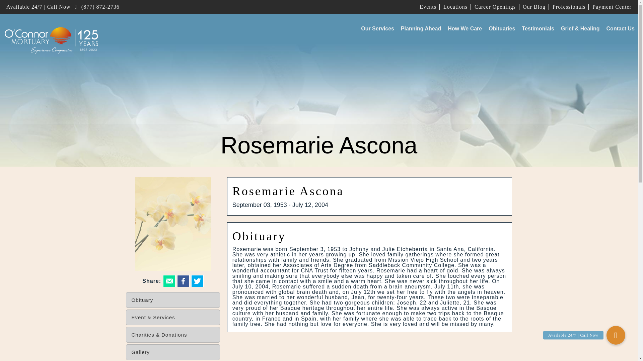  Describe the element at coordinates (455, 7) in the screenshot. I see `Locations` at that location.